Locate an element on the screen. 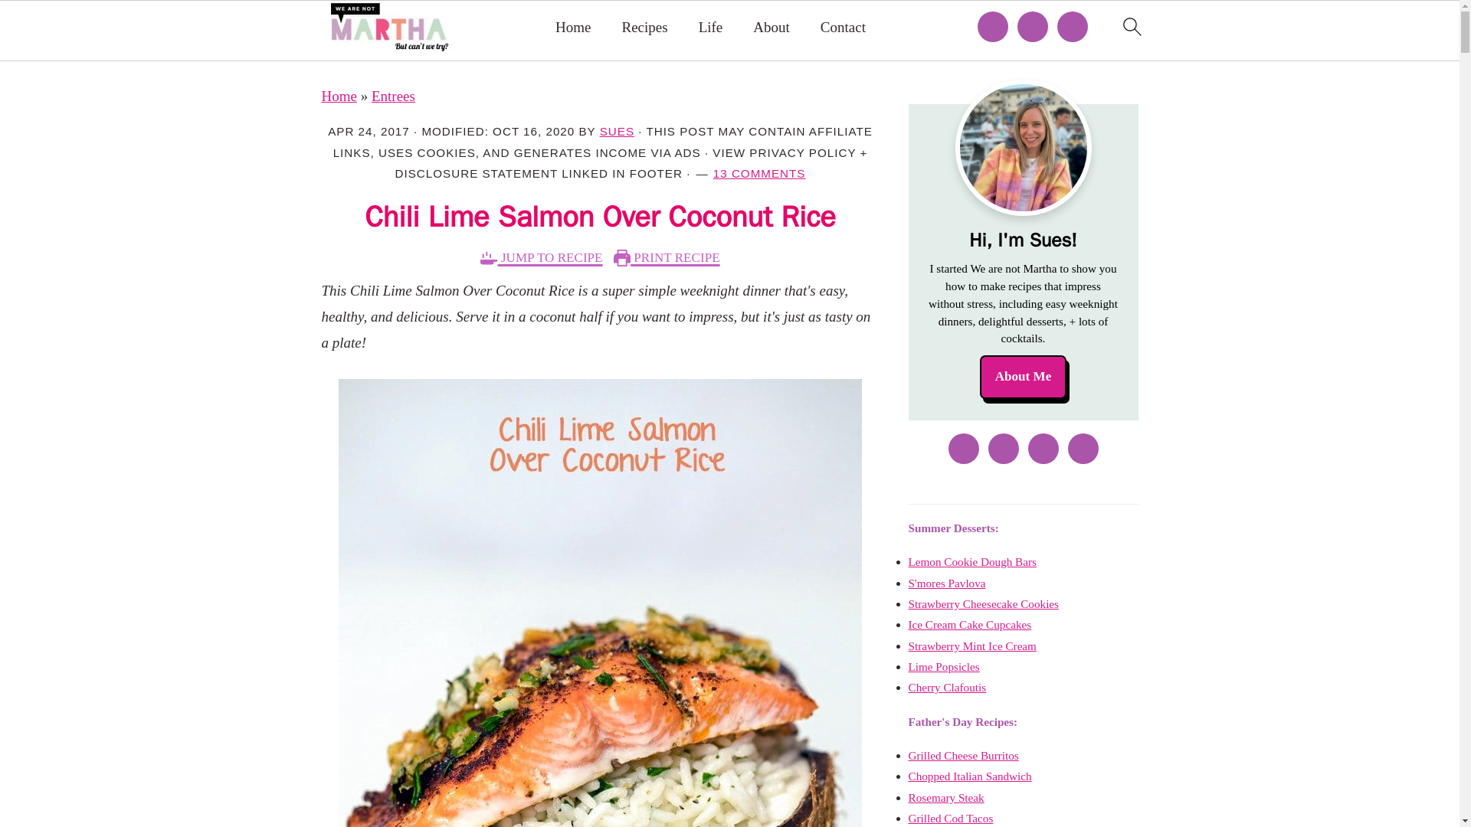  Home is located at coordinates (573, 28).